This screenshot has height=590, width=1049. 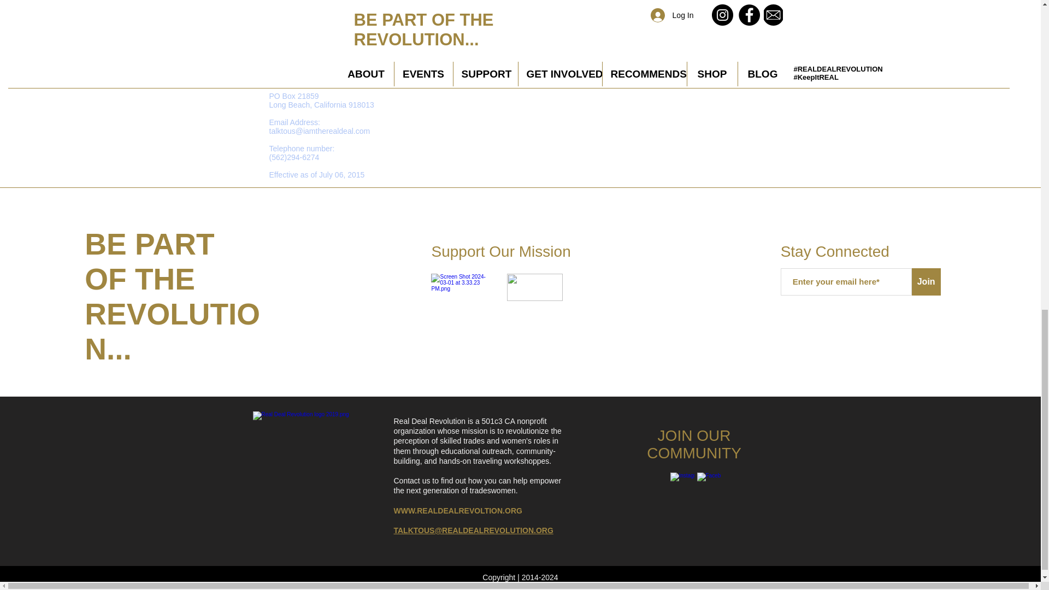 I want to click on WWW.REALDEALREVOLTION.ORG, so click(x=457, y=510).